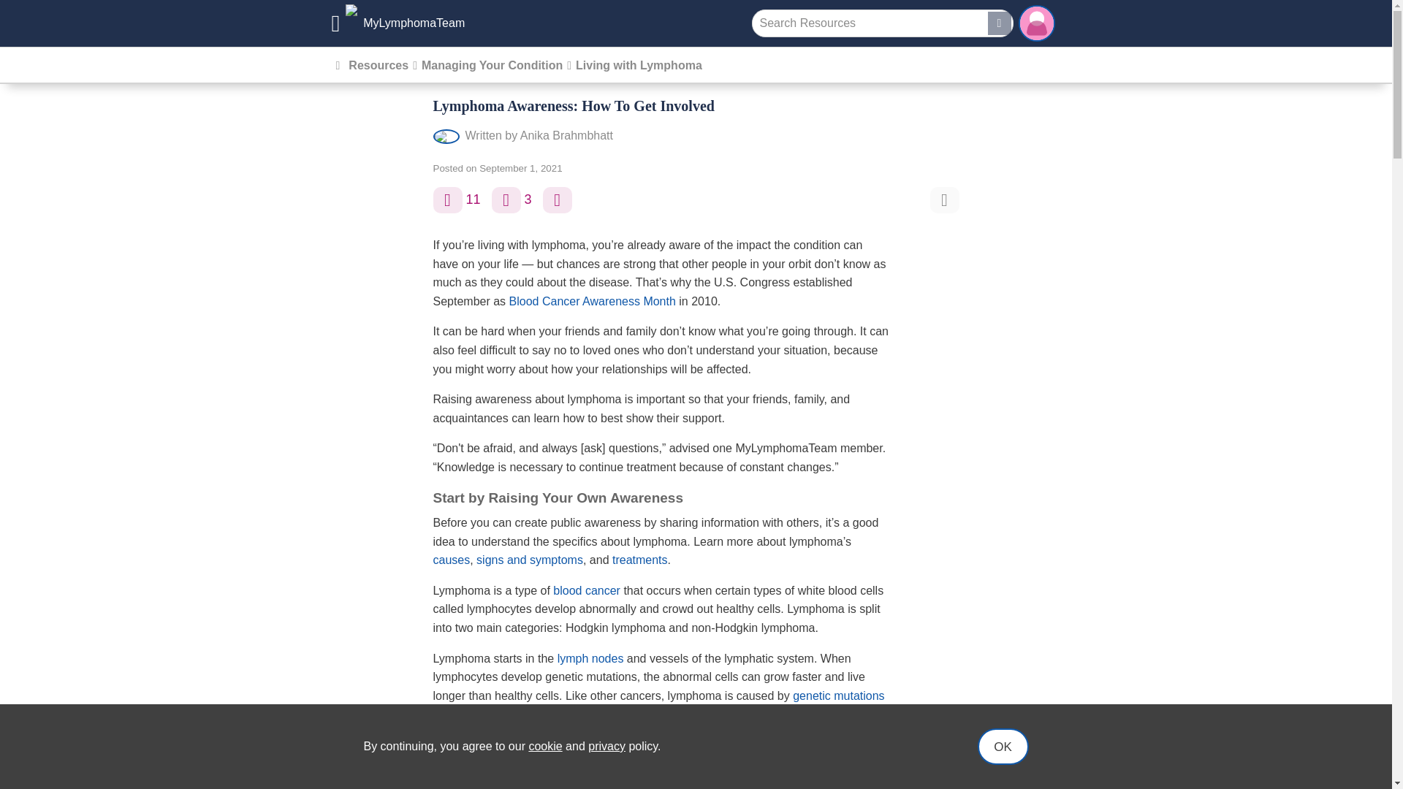 The width and height of the screenshot is (1403, 789). I want to click on MyLymphomaTeam, so click(398, 23).